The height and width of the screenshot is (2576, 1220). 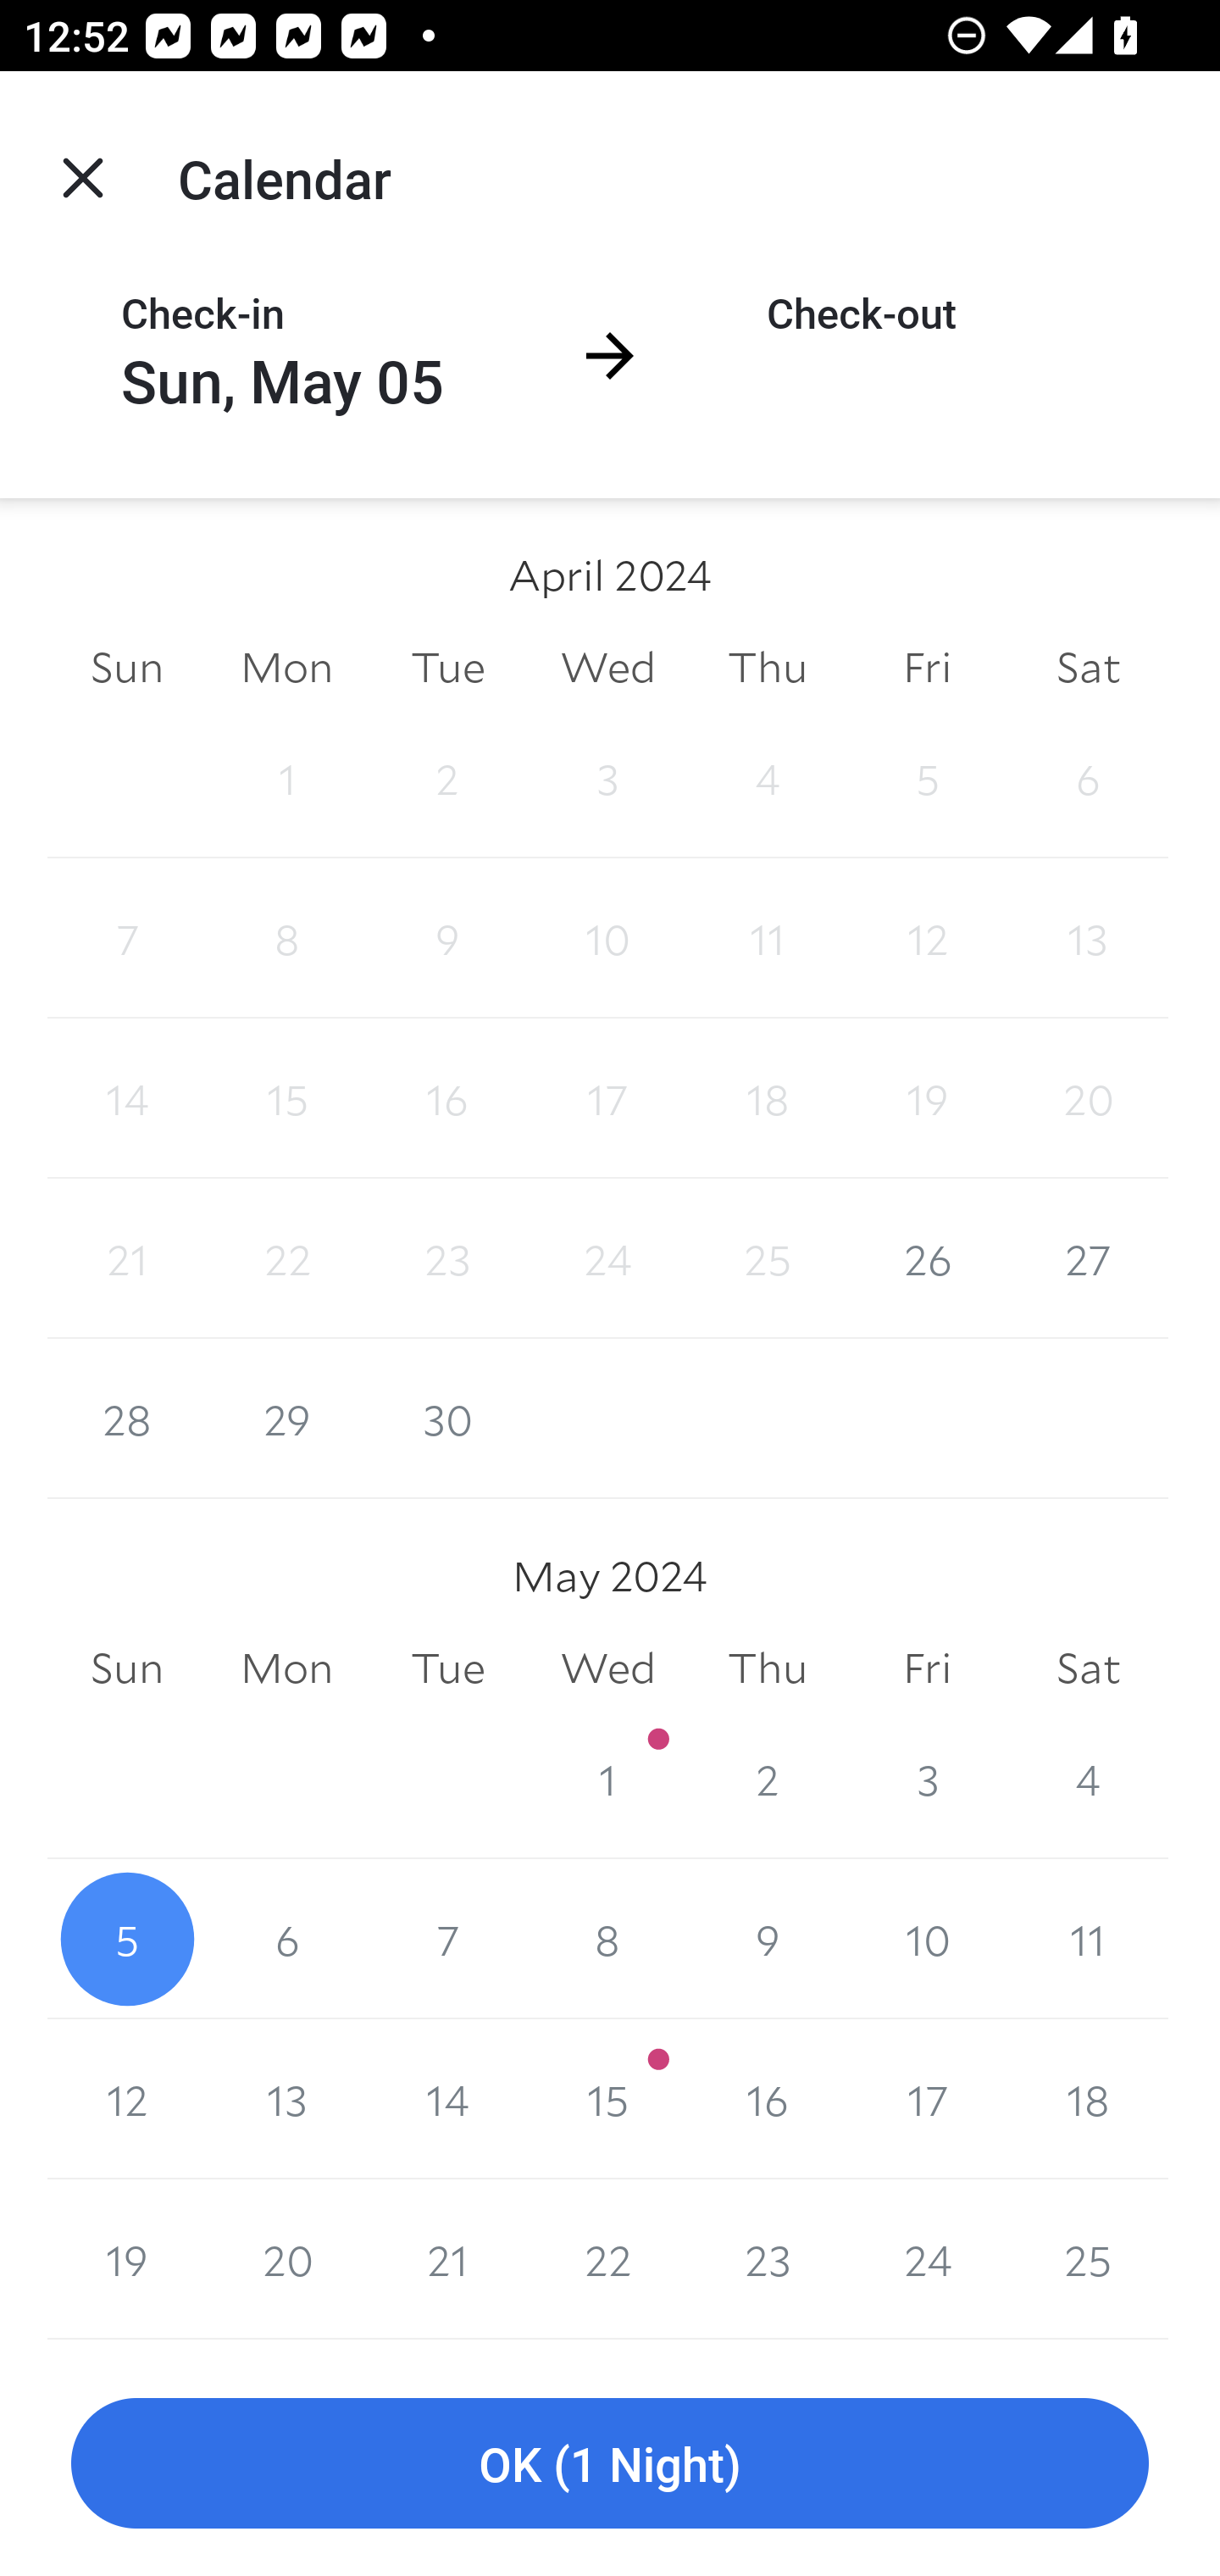 What do you see at coordinates (286, 1939) in the screenshot?
I see `6 6 May 2024` at bounding box center [286, 1939].